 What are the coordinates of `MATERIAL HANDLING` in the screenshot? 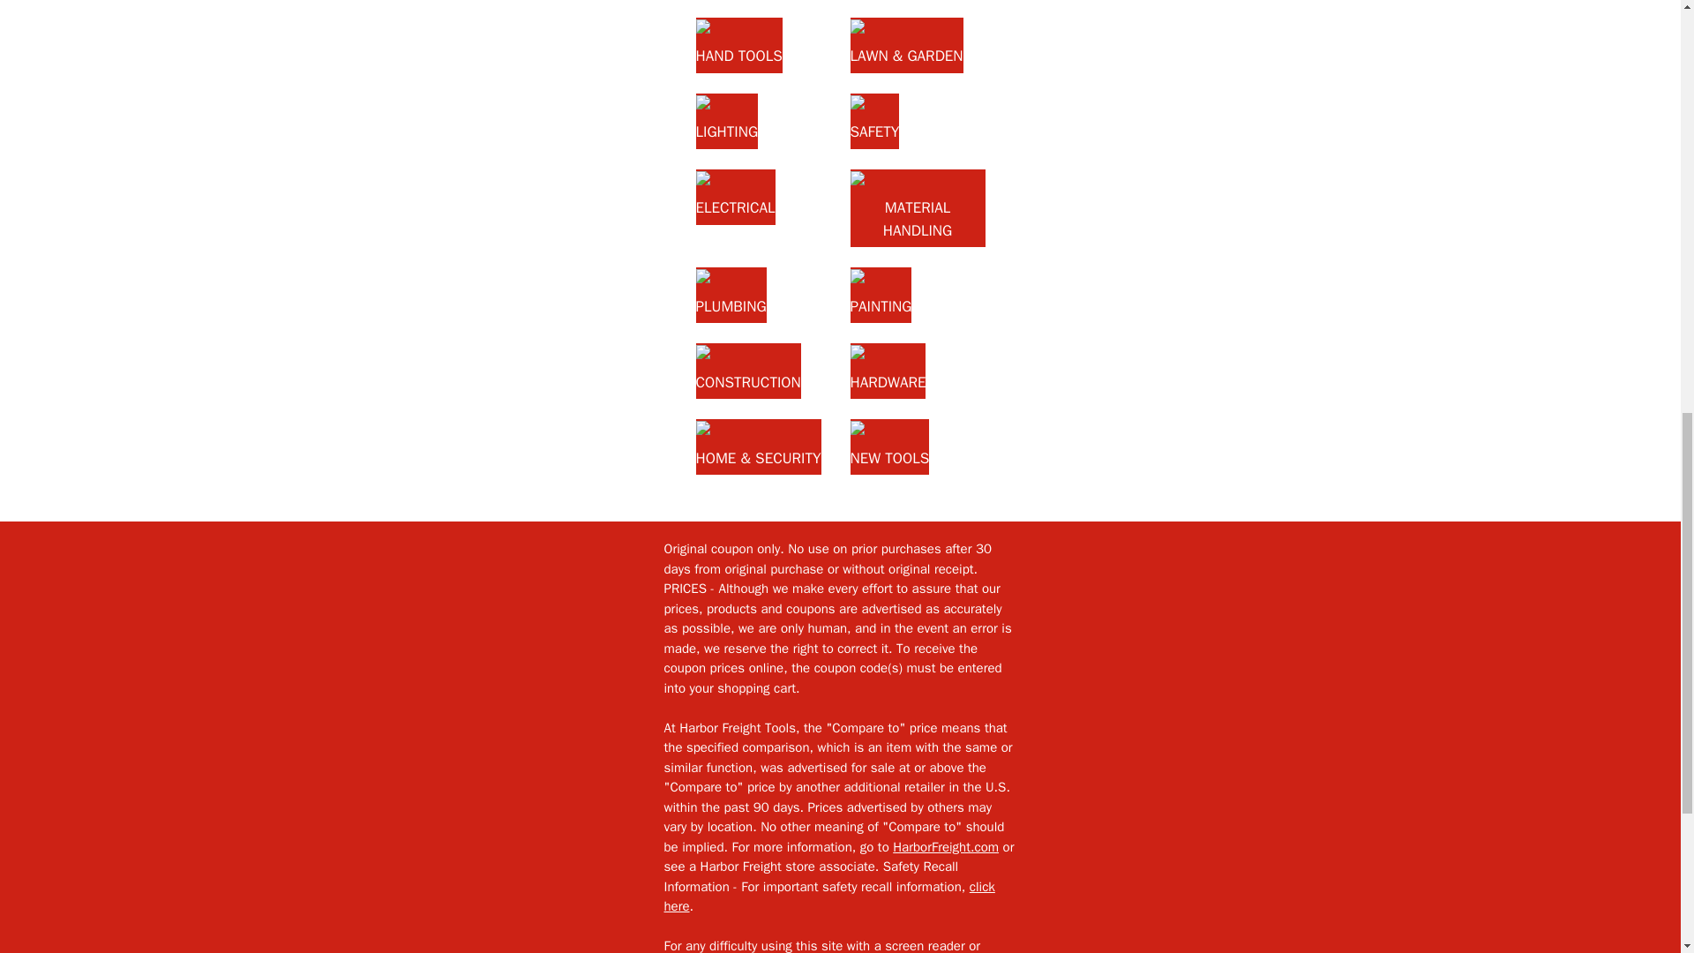 It's located at (918, 208).